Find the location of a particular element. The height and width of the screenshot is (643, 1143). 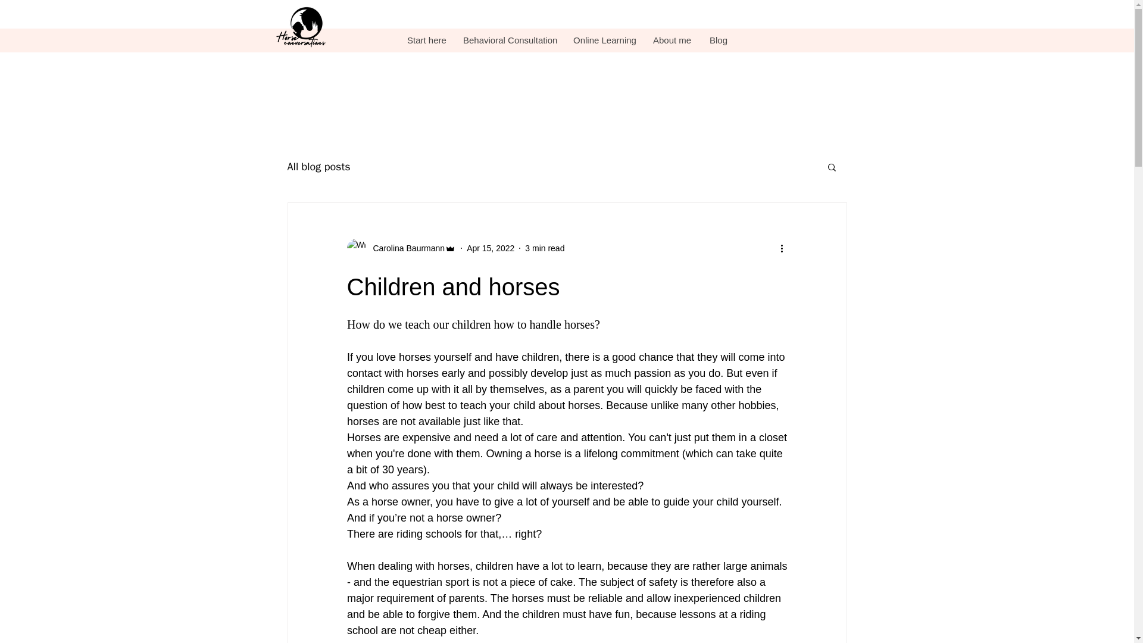

Start here is located at coordinates (426, 40).